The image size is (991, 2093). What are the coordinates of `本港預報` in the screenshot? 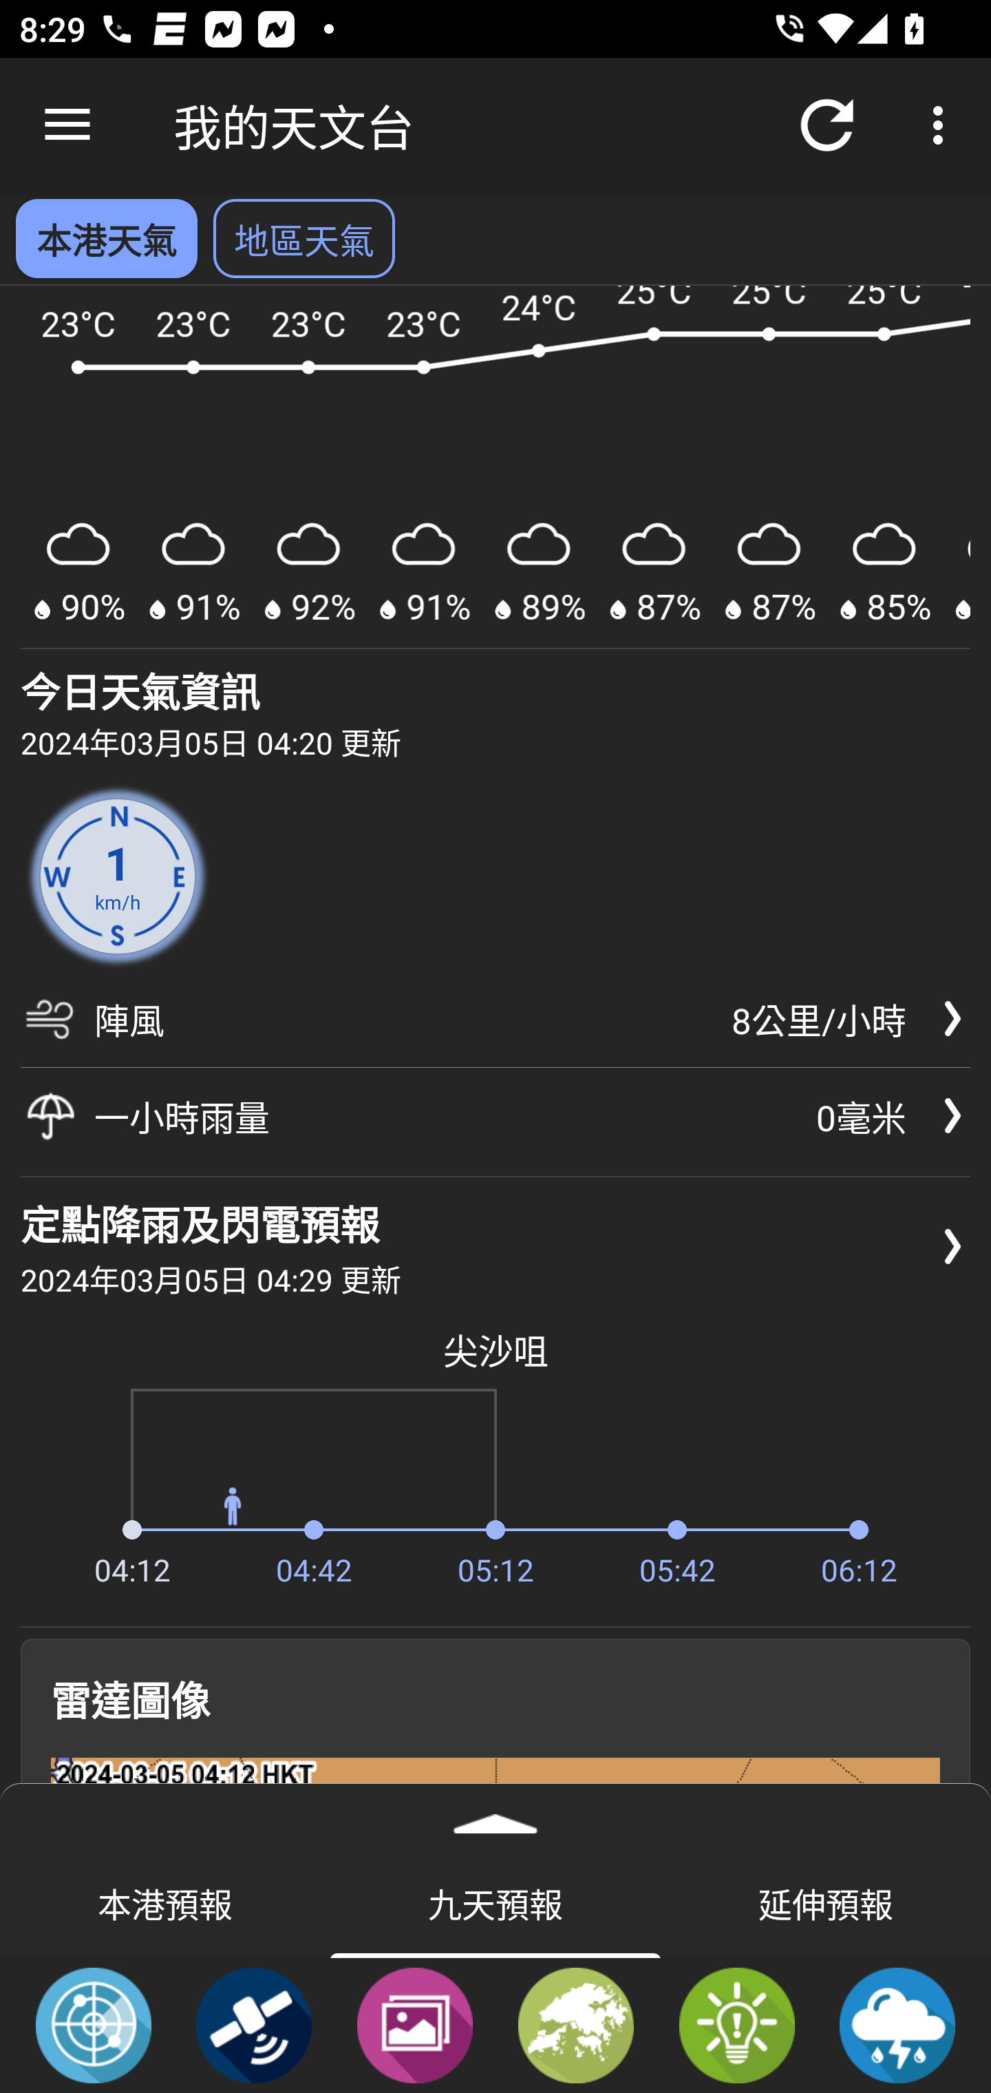 It's located at (165, 1902).